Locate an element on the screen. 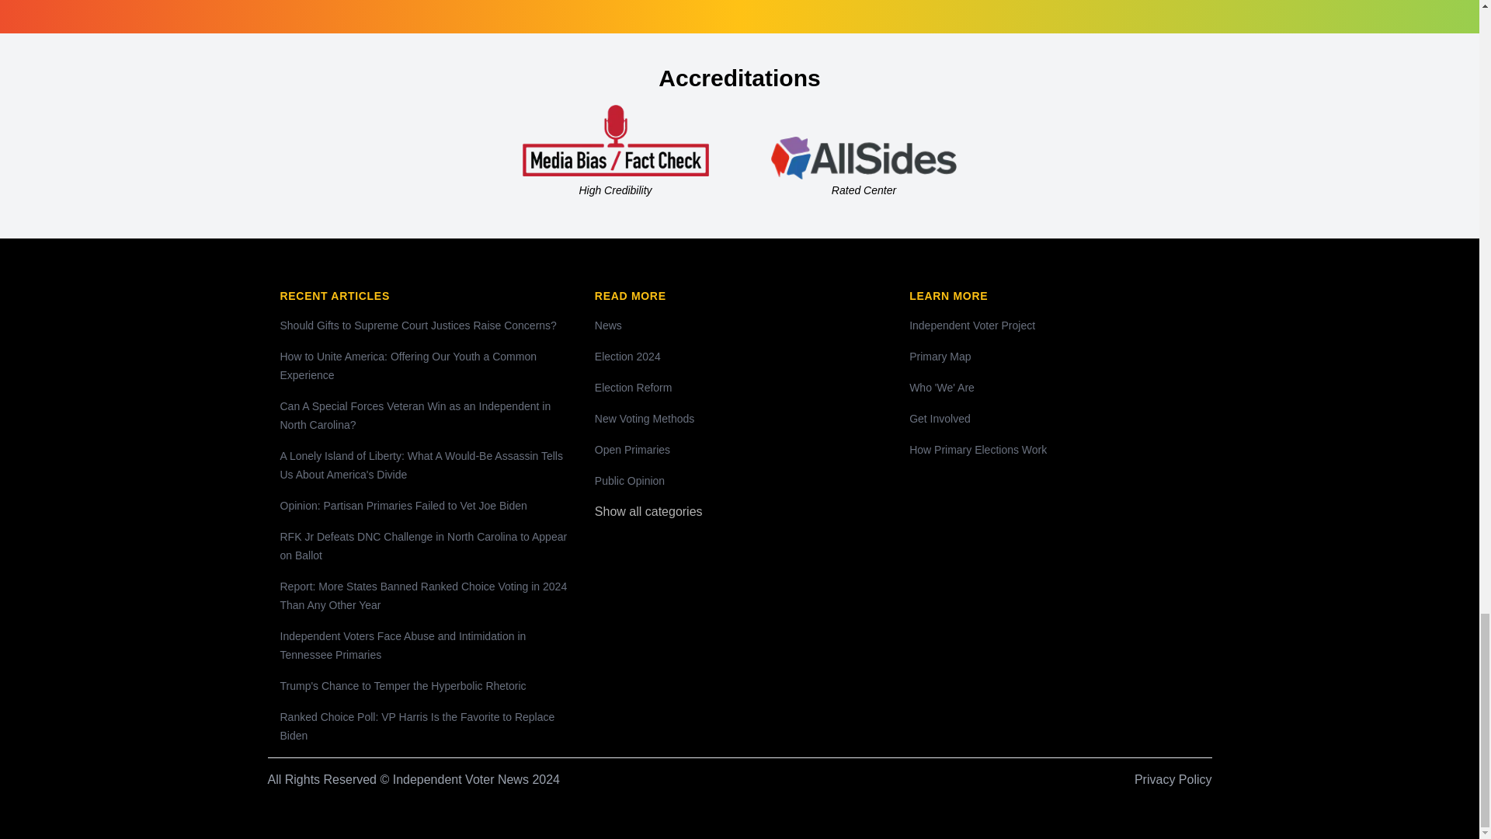 The image size is (1491, 839). Should Gifts to Supreme Court Justices Raise Concerns? is located at coordinates (418, 325).